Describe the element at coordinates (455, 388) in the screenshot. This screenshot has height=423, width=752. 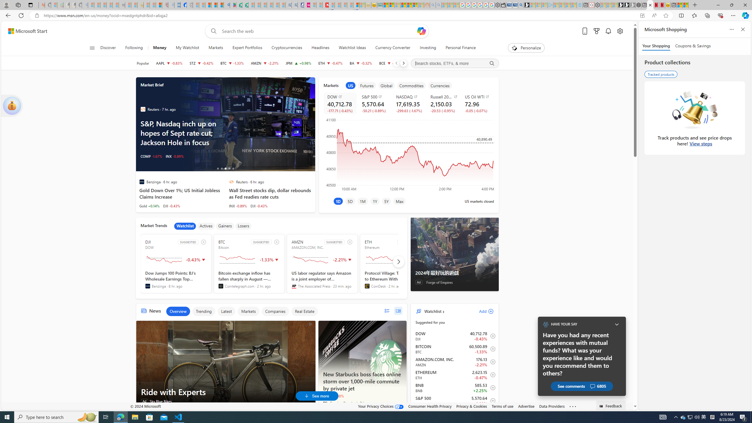
I see `BNB BNB increase 585.53 +13.17 +2.25% item4` at that location.